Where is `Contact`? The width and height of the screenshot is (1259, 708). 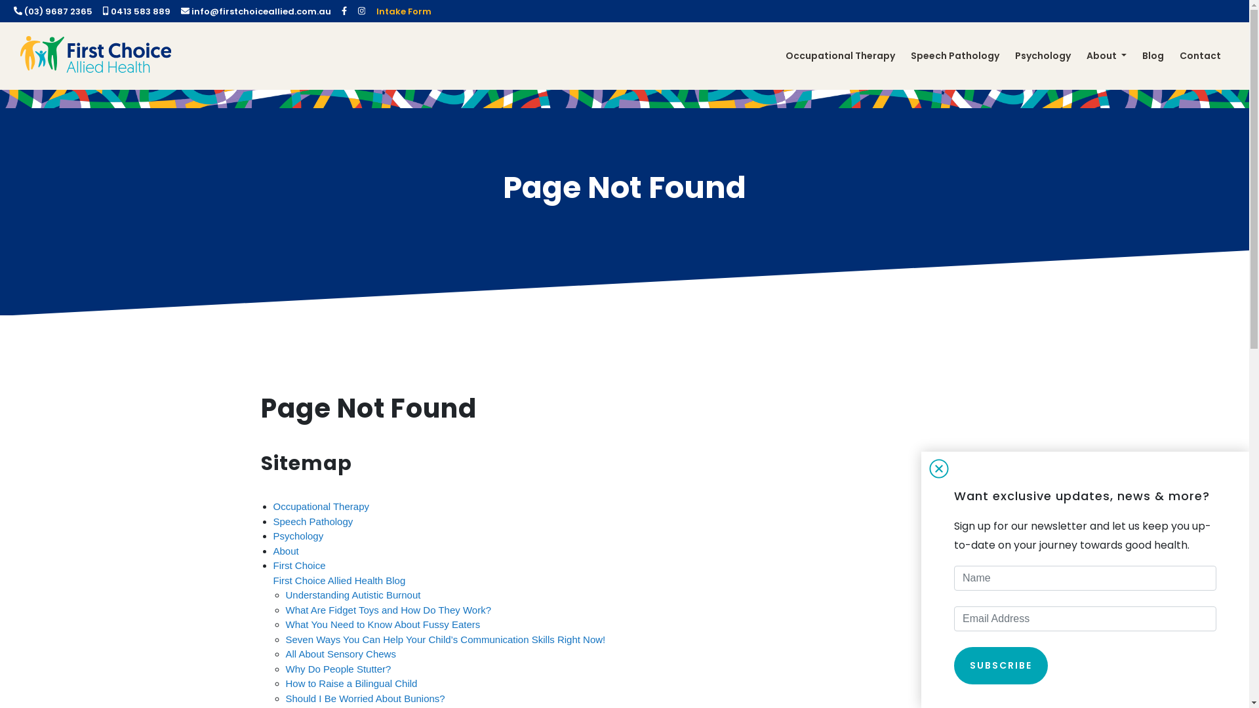 Contact is located at coordinates (1200, 56).